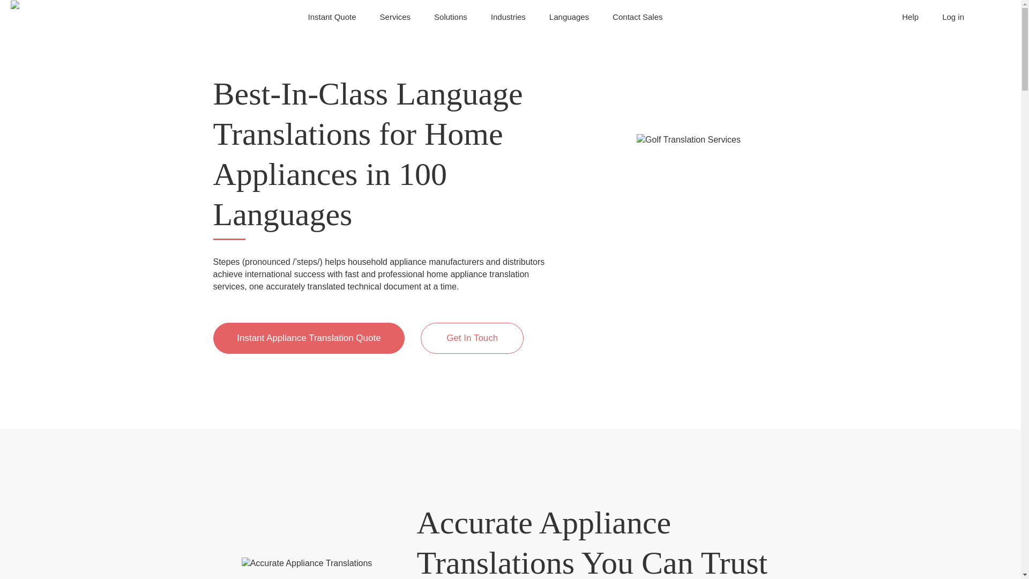 The width and height of the screenshot is (1029, 579). Describe the element at coordinates (396, 17) in the screenshot. I see `Services` at that location.